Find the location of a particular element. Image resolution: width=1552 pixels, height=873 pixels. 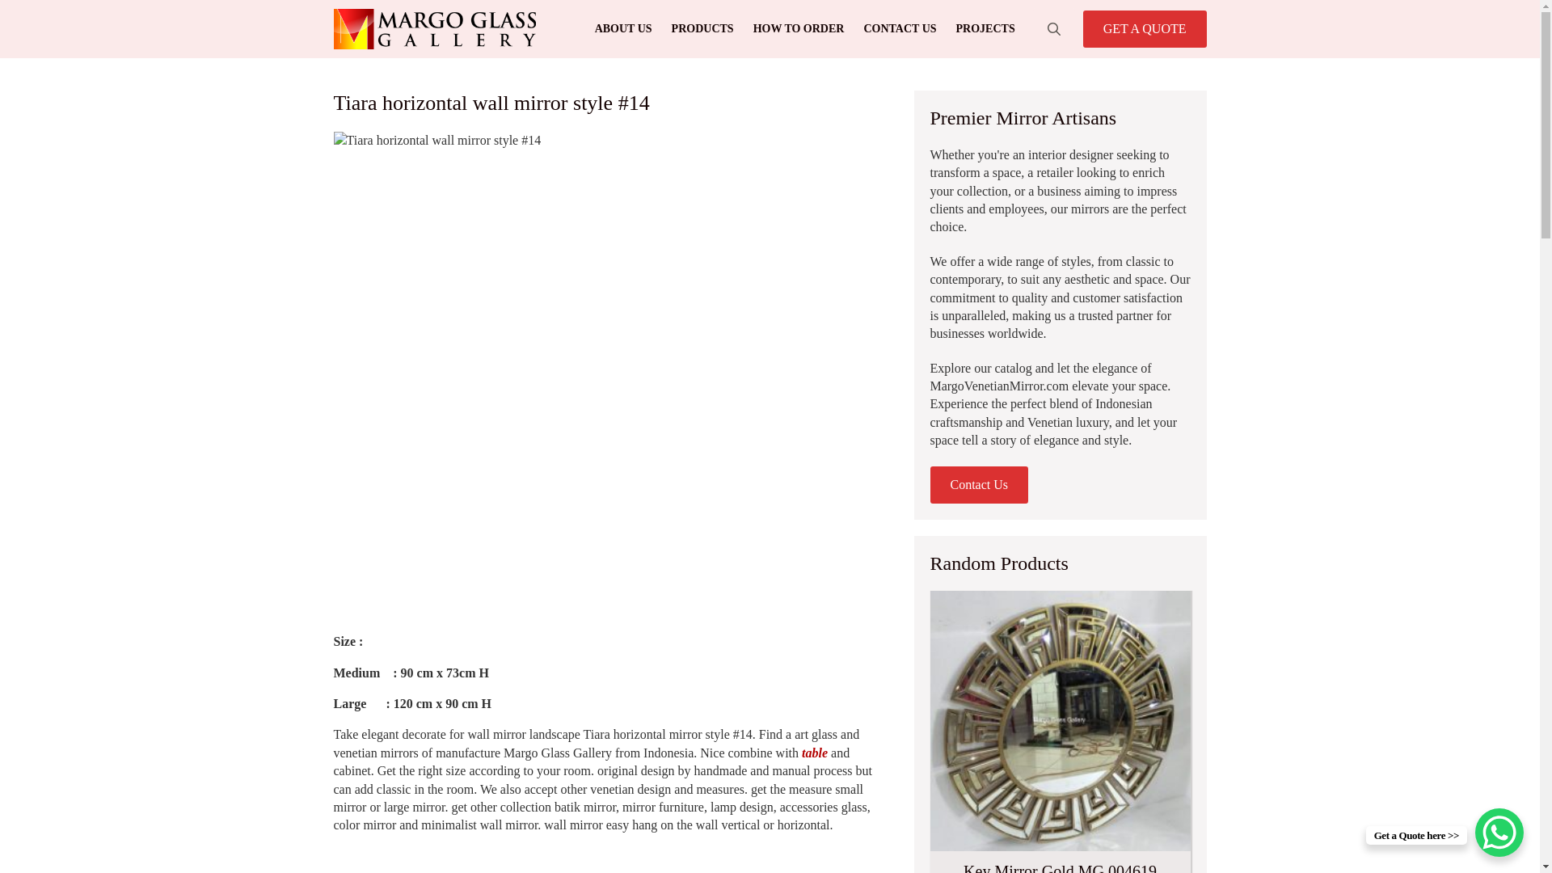

PRODUCTS is located at coordinates (702, 29).